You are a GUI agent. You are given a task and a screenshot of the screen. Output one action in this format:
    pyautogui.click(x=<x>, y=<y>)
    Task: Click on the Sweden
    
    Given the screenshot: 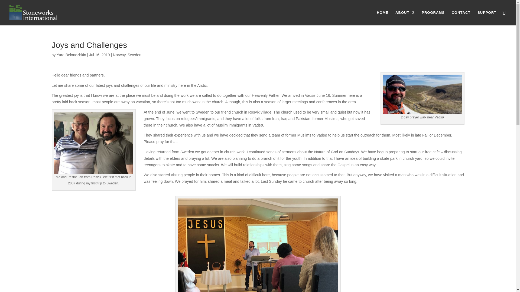 What is the action you would take?
    pyautogui.click(x=134, y=55)
    